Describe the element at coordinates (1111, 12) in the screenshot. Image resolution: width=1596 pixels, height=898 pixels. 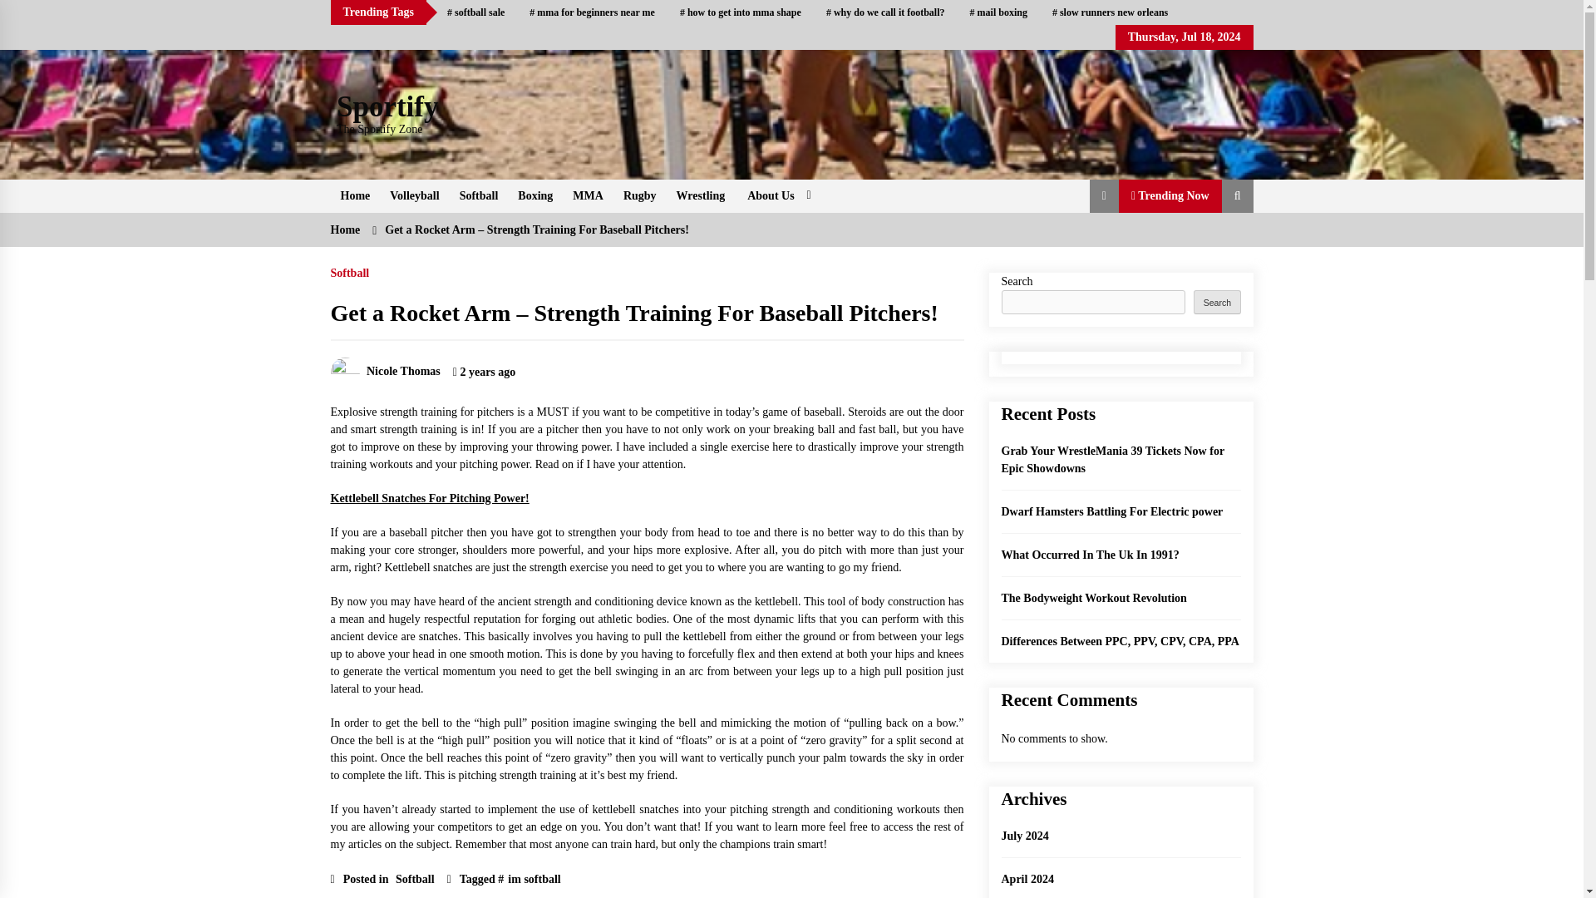
I see `slow runners new orleans` at that location.